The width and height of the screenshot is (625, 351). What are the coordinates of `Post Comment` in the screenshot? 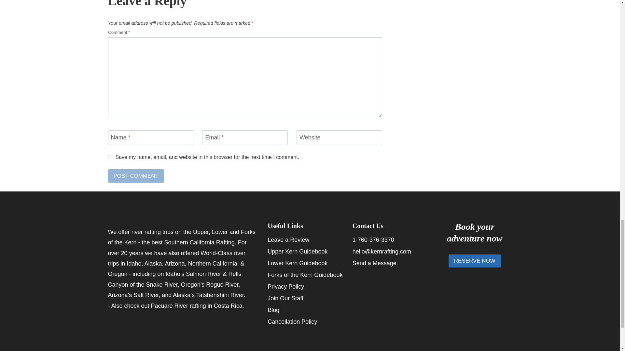 It's located at (136, 175).